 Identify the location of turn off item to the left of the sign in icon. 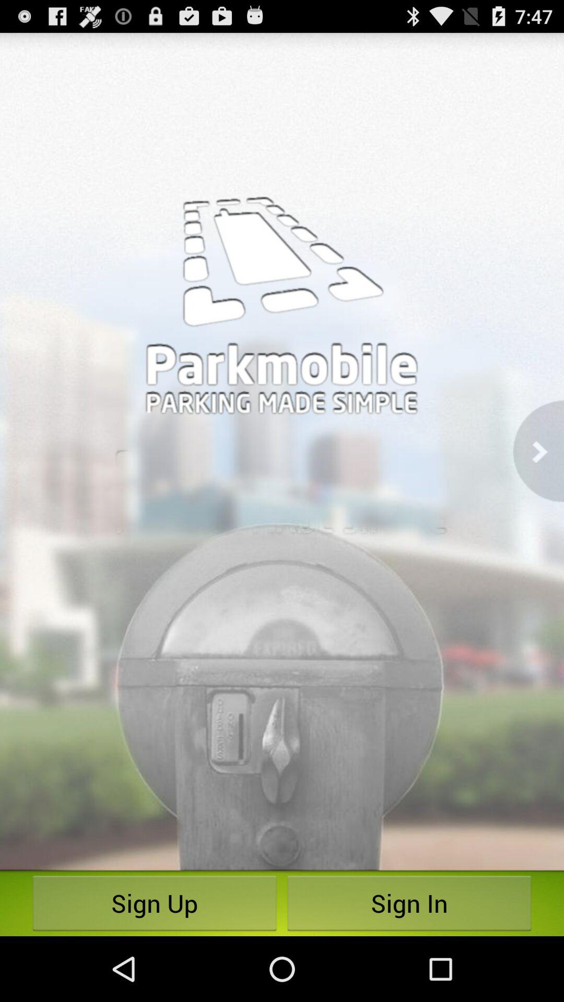
(155, 903).